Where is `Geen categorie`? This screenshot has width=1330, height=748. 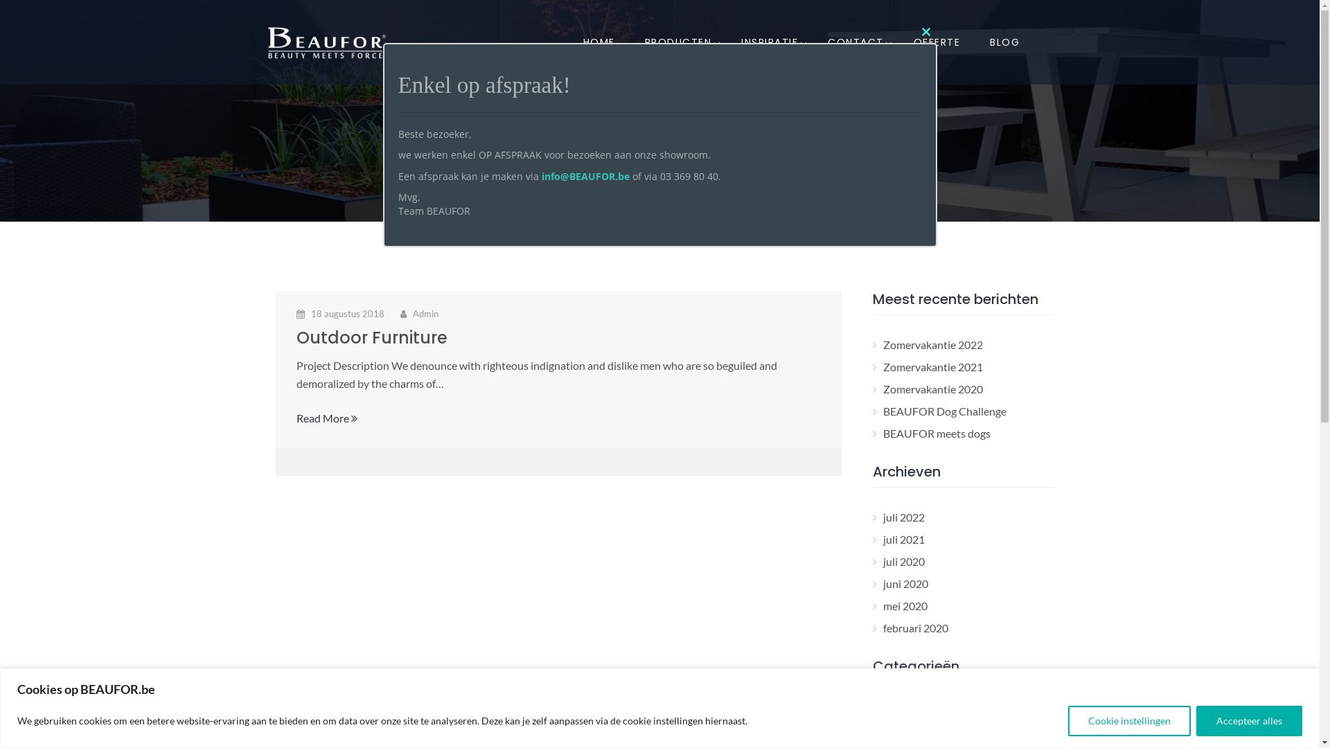 Geen categorie is located at coordinates (919, 734).